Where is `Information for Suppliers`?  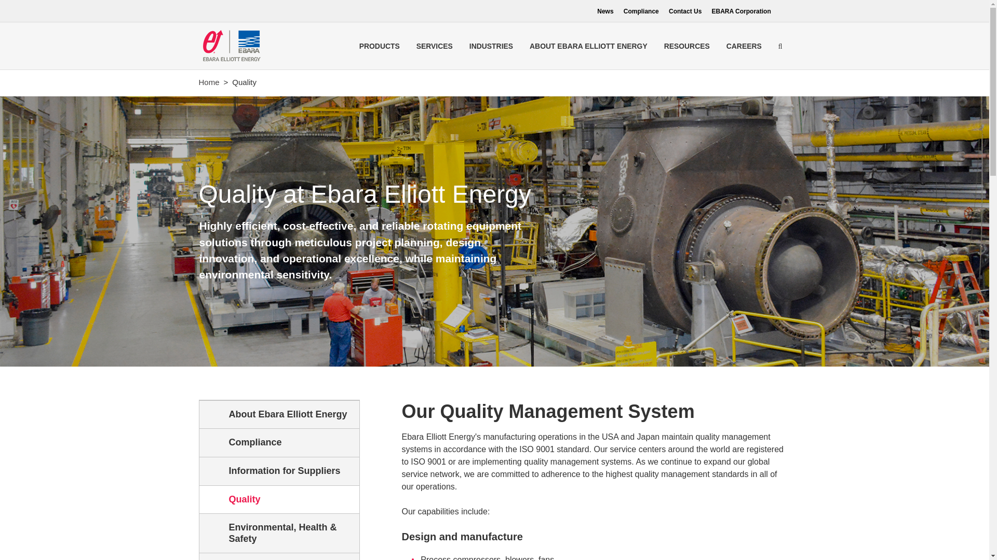 Information for Suppliers is located at coordinates (279, 471).